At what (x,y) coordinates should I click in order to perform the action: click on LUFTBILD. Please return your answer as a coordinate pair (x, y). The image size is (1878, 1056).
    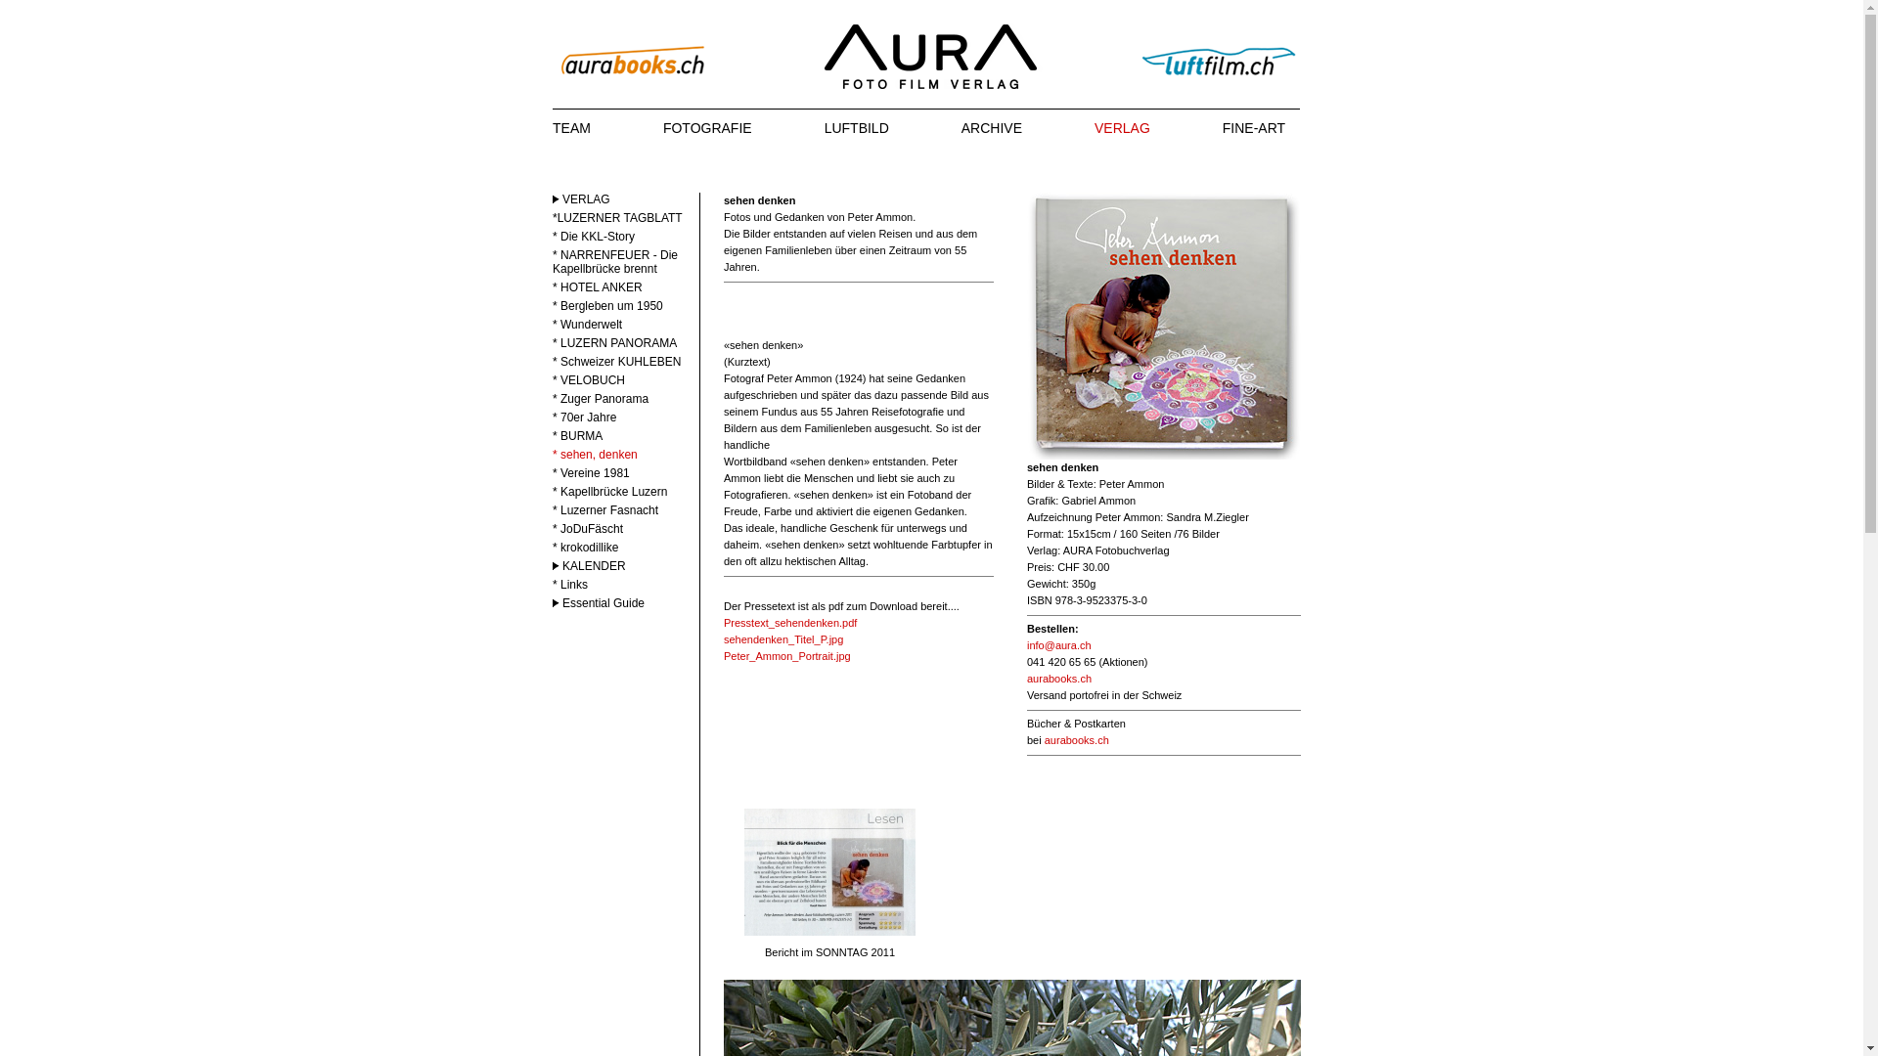
    Looking at the image, I should click on (857, 128).